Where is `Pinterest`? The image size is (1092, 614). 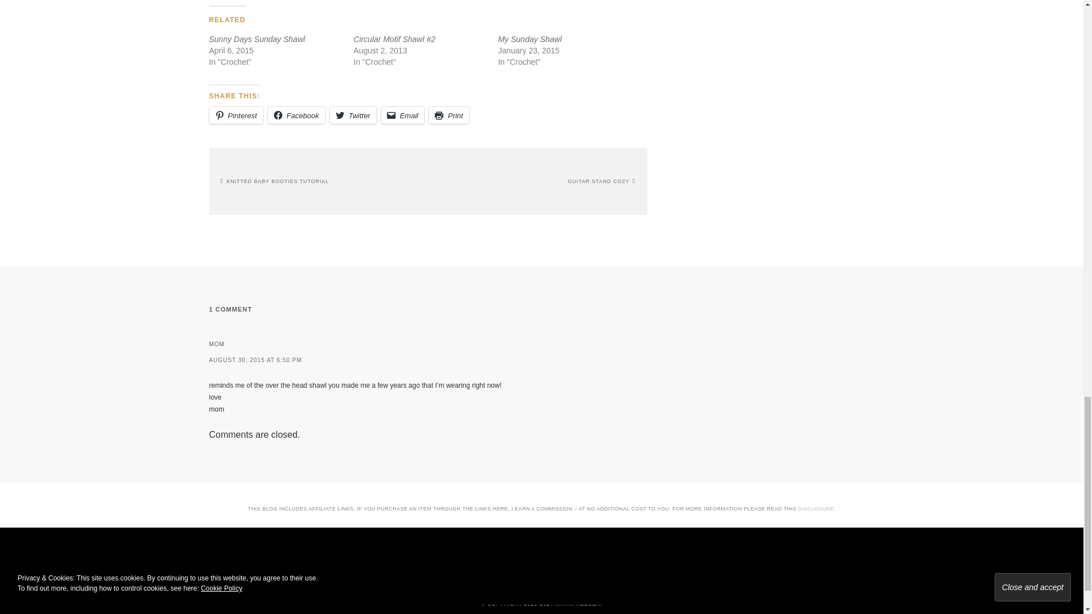 Pinterest is located at coordinates (236, 115).